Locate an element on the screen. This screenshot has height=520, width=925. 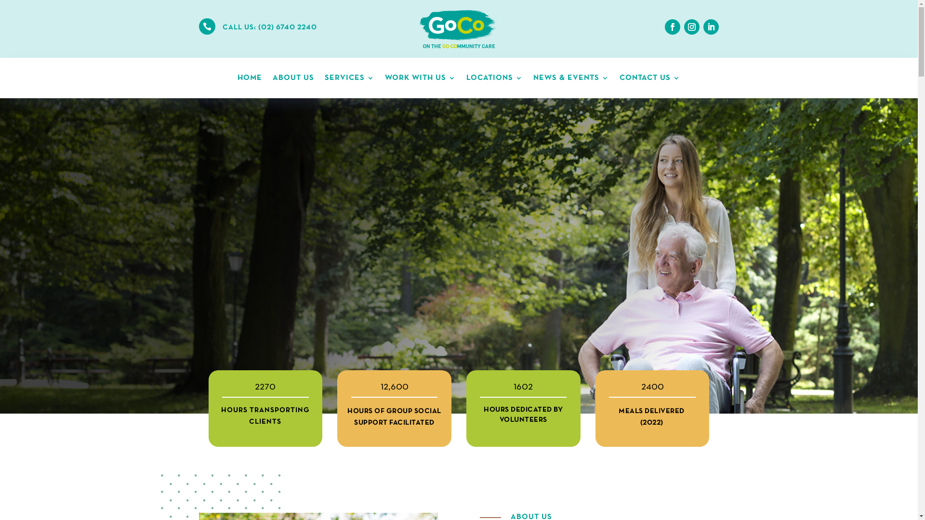
CONTACT US is located at coordinates (650, 80).